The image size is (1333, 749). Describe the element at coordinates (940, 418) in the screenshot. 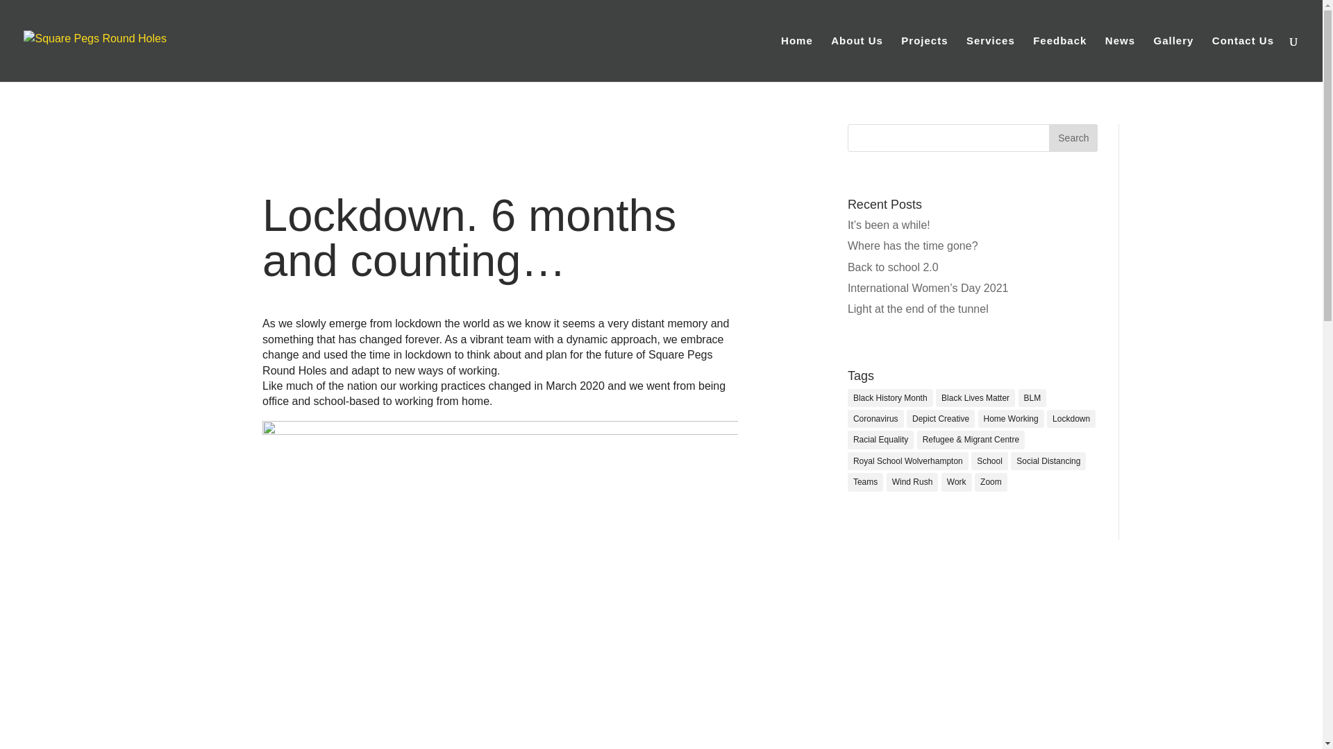

I see `Depict Creative` at that location.